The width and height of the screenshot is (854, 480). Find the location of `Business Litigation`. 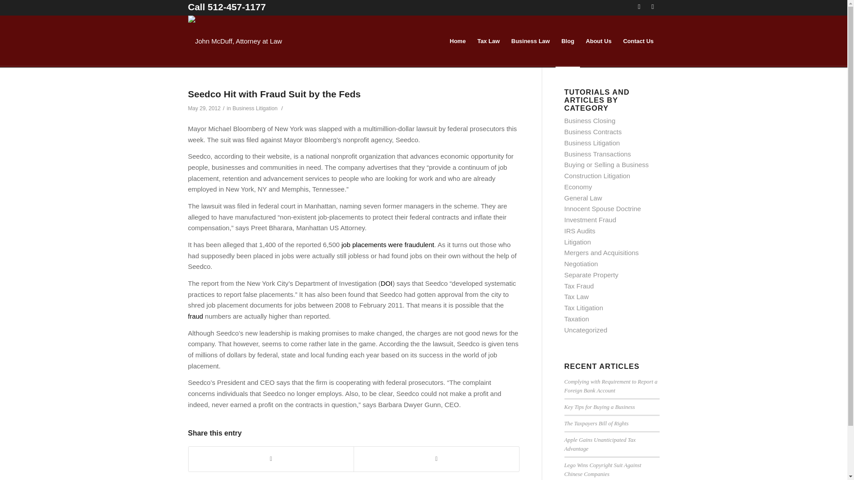

Business Litigation is located at coordinates (255, 108).